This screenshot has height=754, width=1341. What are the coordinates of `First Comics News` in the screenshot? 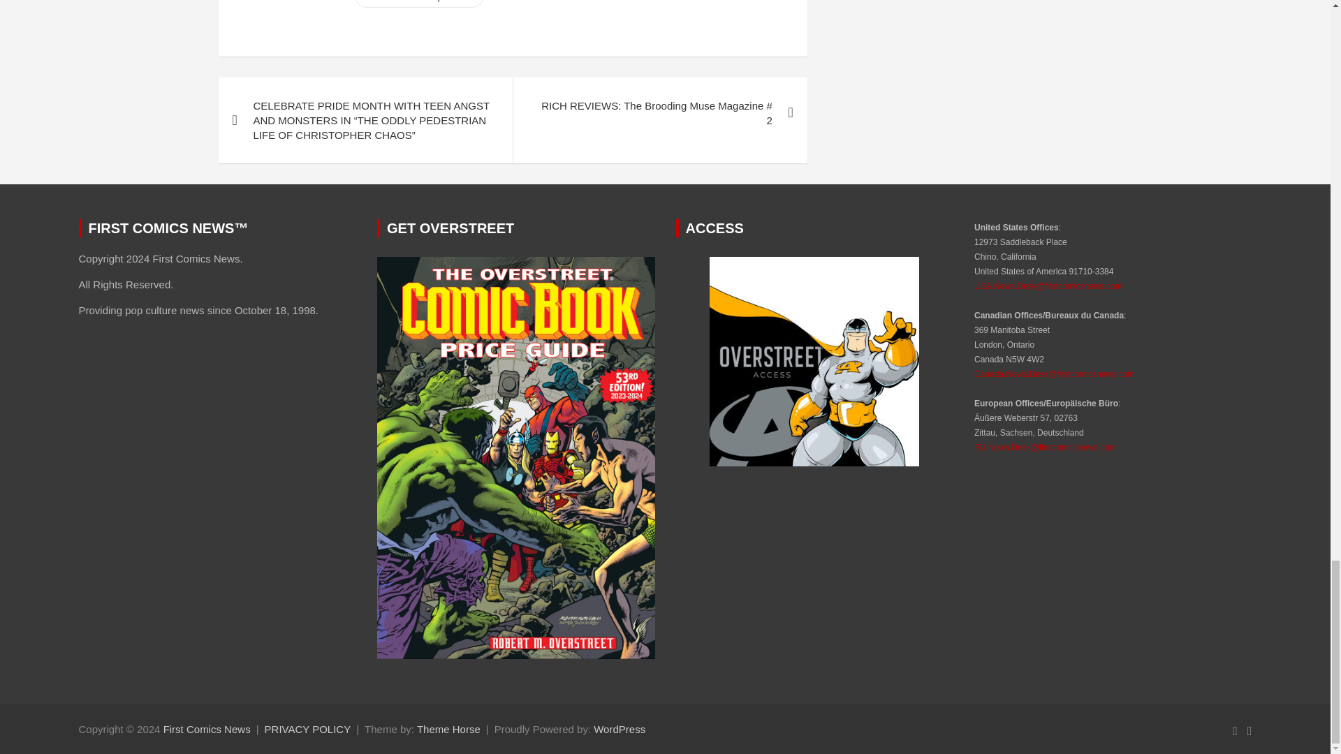 It's located at (207, 729).